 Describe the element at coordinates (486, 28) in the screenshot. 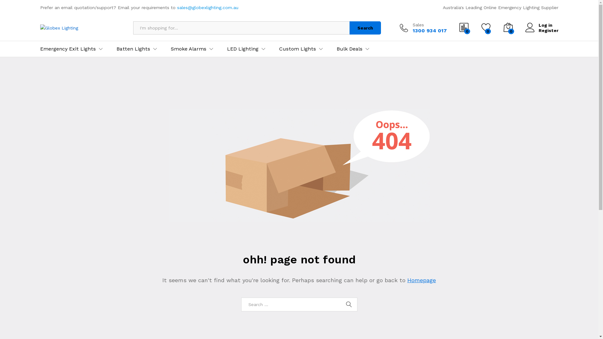

I see `0` at that location.